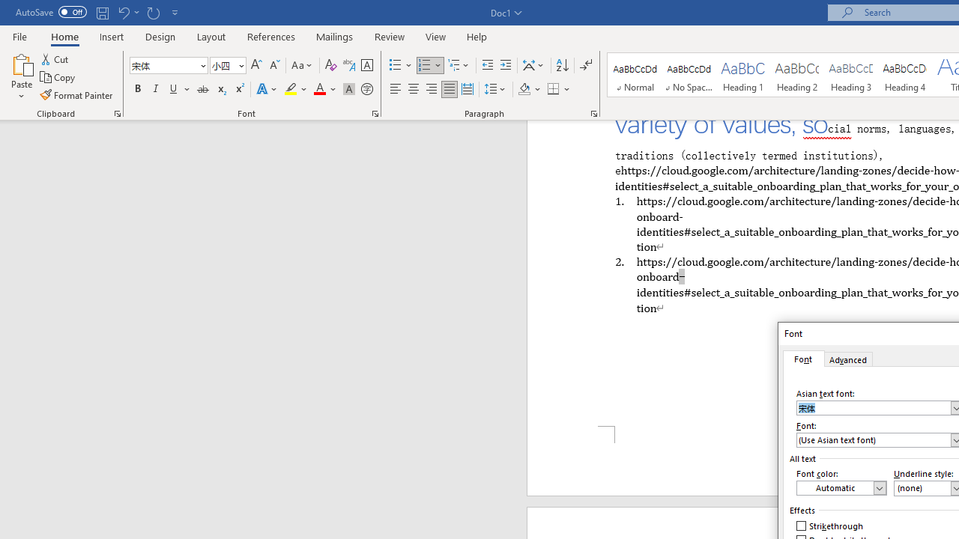 The image size is (959, 539). What do you see at coordinates (424, 66) in the screenshot?
I see `Numbering` at bounding box center [424, 66].